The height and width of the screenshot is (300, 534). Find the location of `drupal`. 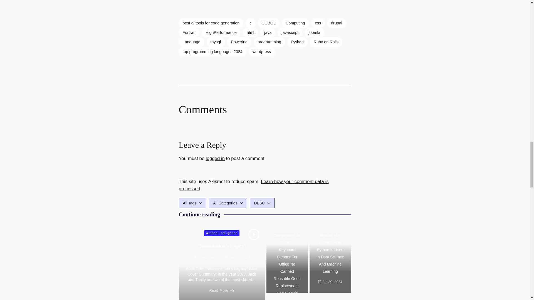

drupal is located at coordinates (337, 23).